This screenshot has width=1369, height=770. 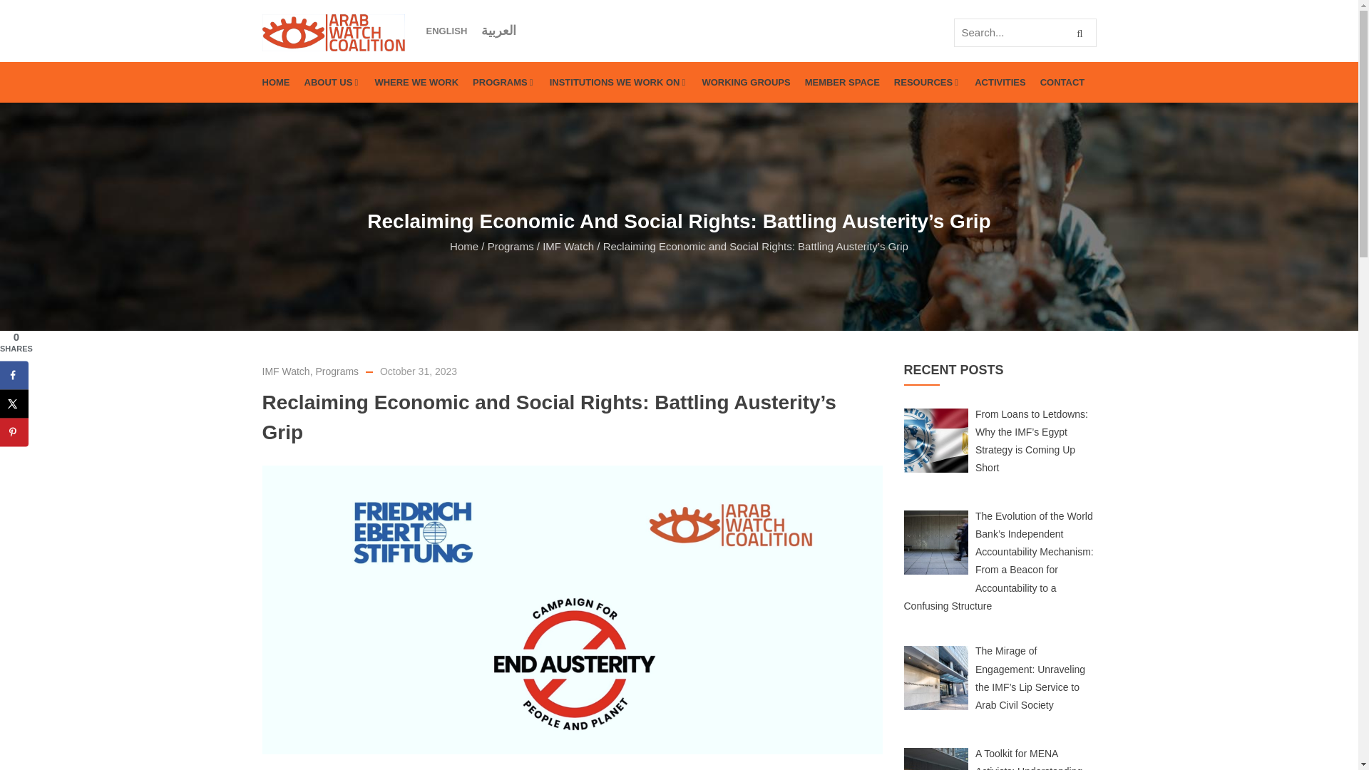 I want to click on Share on X, so click(x=14, y=404).